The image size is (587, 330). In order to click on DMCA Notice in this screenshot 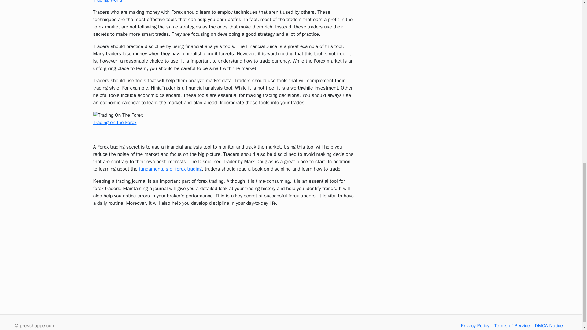, I will do `click(549, 326)`.